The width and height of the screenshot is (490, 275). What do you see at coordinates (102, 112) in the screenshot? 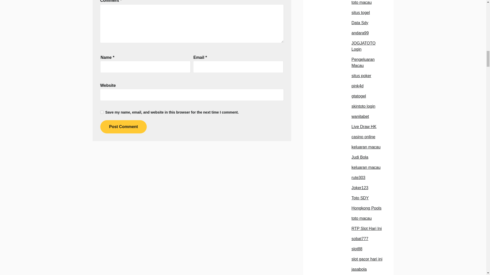
I see `yes` at bounding box center [102, 112].